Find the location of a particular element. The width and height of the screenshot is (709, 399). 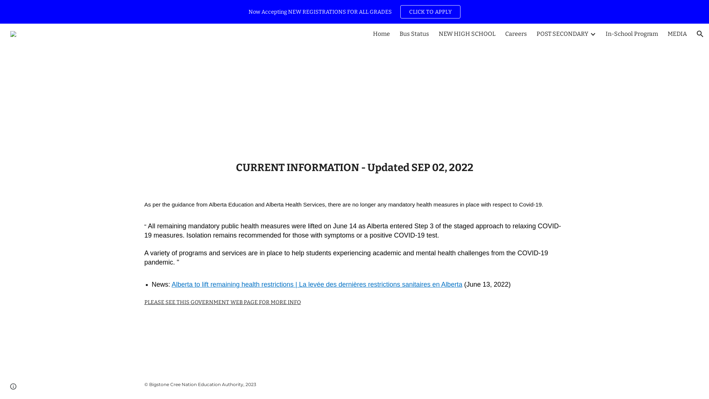

POST SECONDARY is located at coordinates (562, 34).